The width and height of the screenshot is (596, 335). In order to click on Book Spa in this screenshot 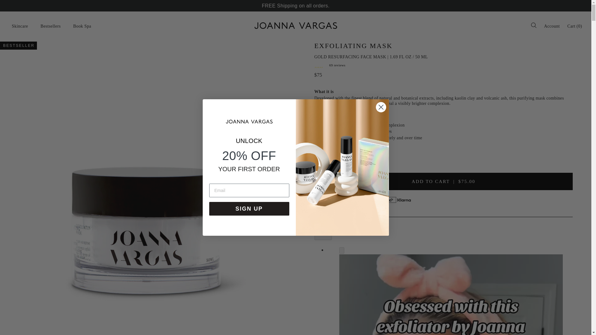, I will do `click(82, 26)`.